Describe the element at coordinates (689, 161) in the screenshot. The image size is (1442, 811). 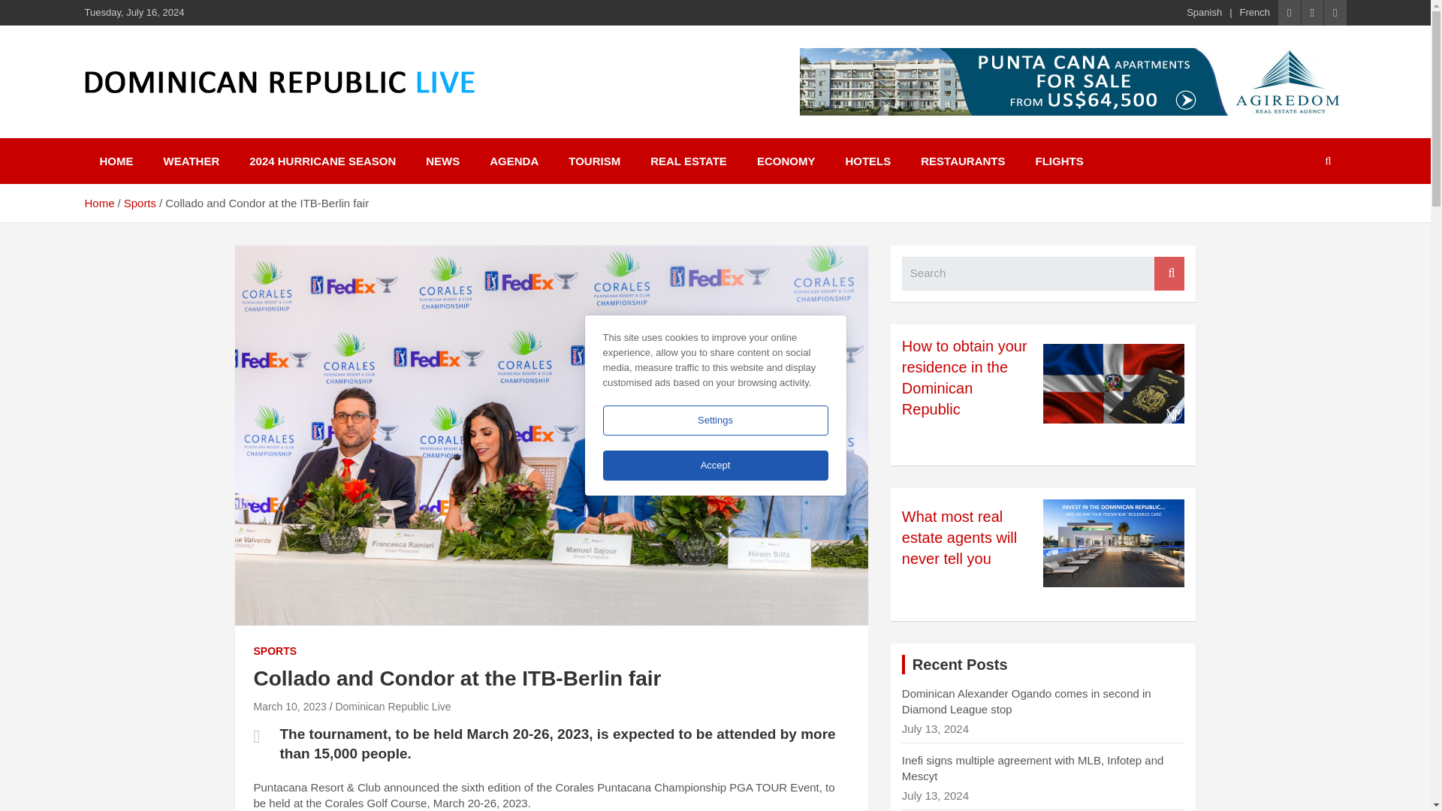
I see `REAL ESTATE` at that location.